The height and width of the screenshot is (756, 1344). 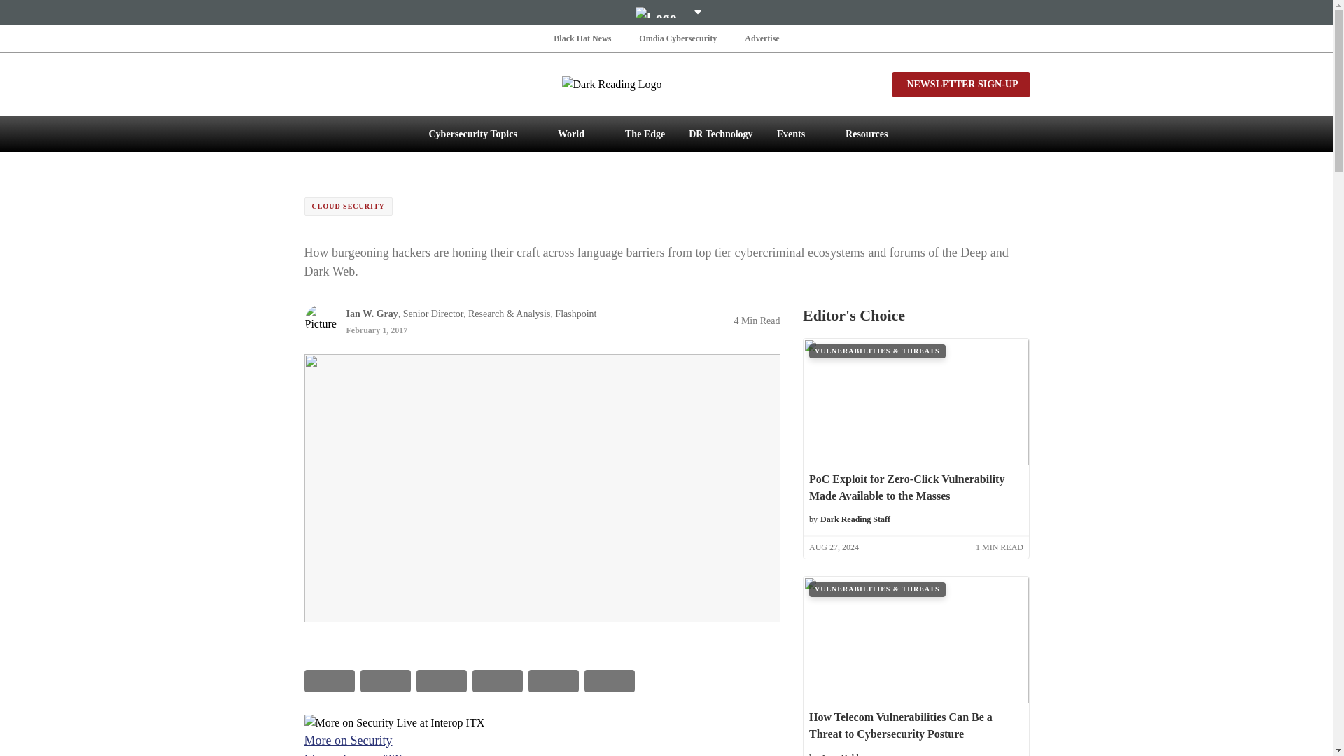 What do you see at coordinates (678, 38) in the screenshot?
I see `Omdia Cybersecurity` at bounding box center [678, 38].